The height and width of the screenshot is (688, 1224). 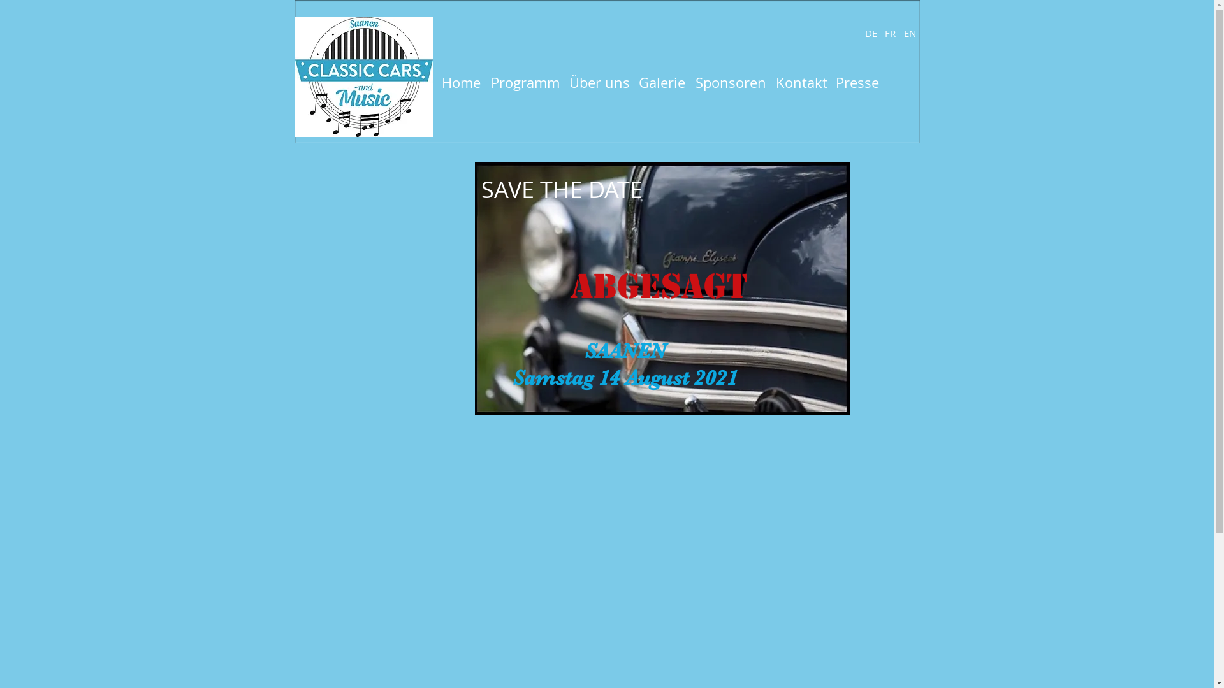 I want to click on Sponsoren, so click(x=731, y=83).